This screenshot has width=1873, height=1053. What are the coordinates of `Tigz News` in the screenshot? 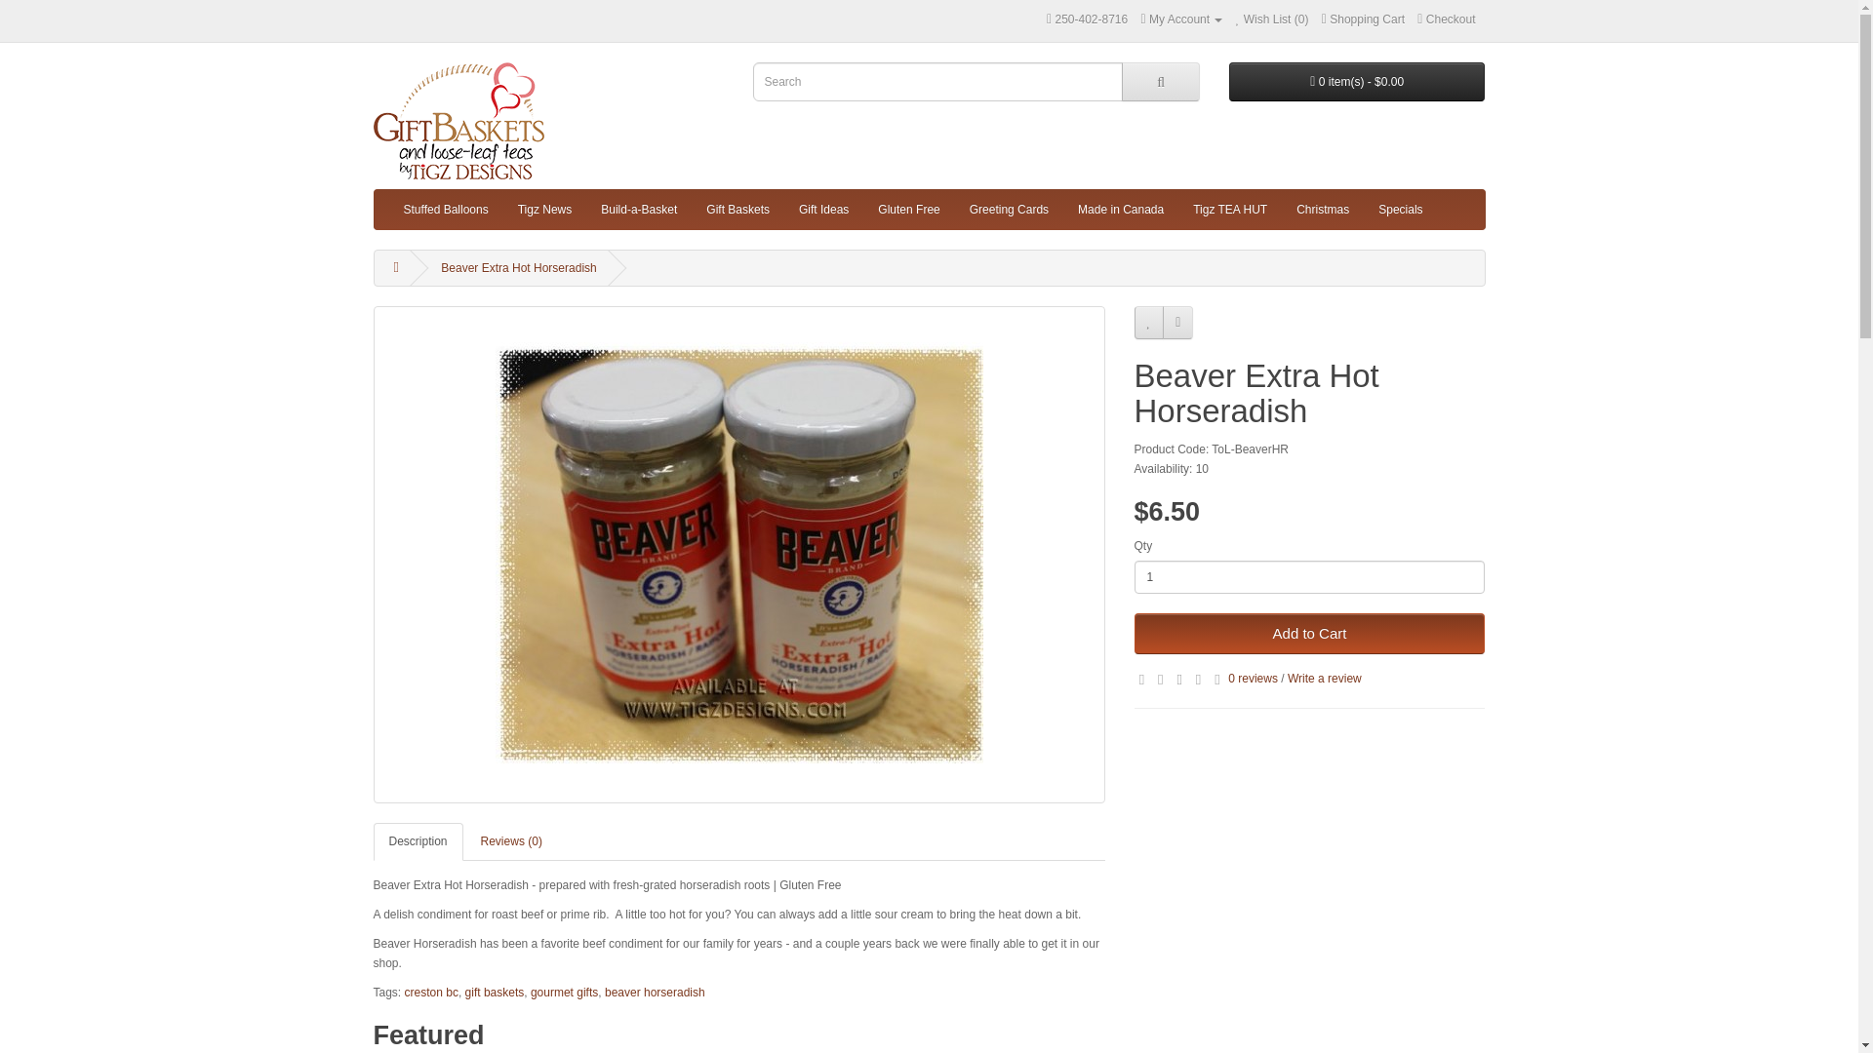 It's located at (545, 210).